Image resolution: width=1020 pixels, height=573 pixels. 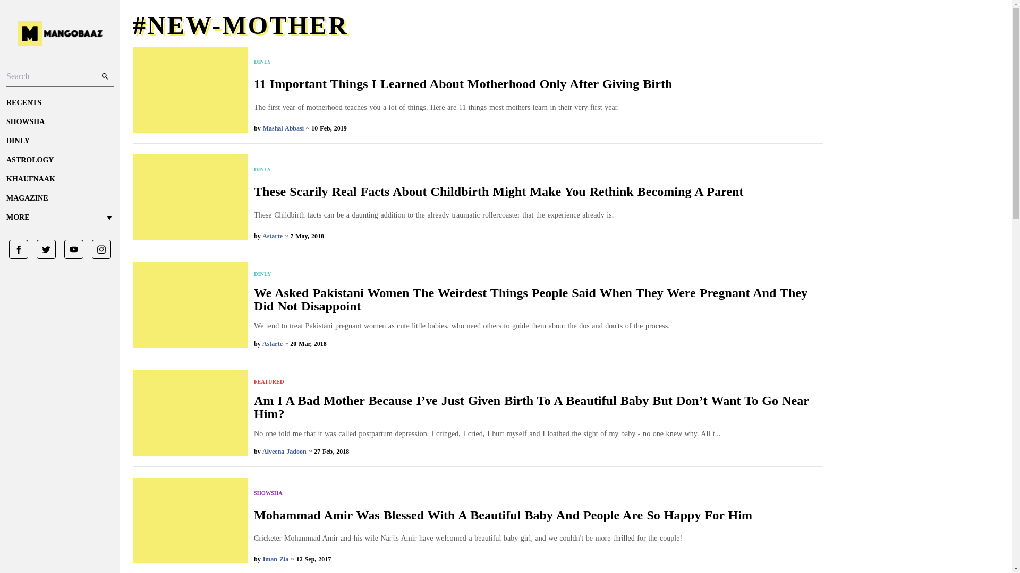 I want to click on Link to Twitter, so click(x=42, y=249).